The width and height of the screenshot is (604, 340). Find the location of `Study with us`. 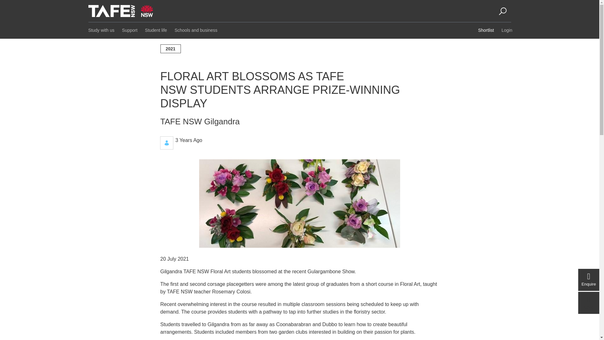

Study with us is located at coordinates (100, 30).